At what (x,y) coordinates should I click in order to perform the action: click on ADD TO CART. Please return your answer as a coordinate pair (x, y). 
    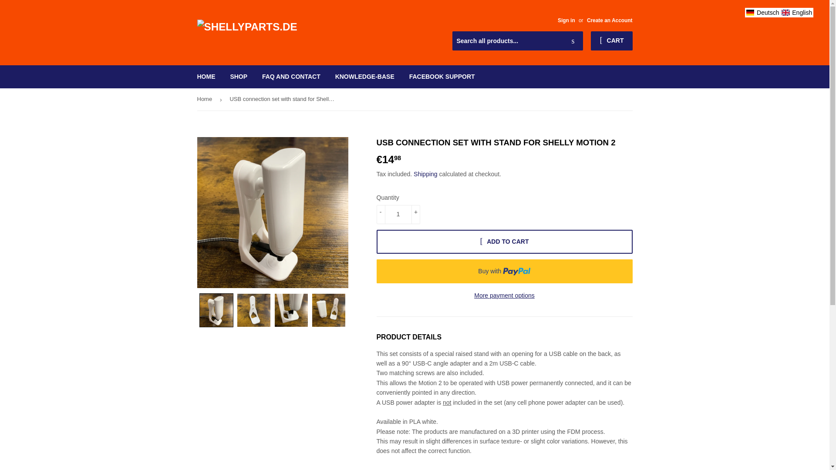
    Looking at the image, I should click on (504, 242).